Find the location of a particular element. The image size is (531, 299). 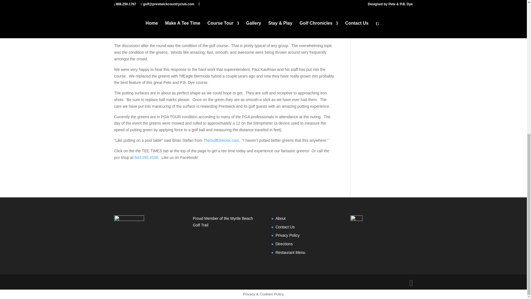

About is located at coordinates (280, 218).